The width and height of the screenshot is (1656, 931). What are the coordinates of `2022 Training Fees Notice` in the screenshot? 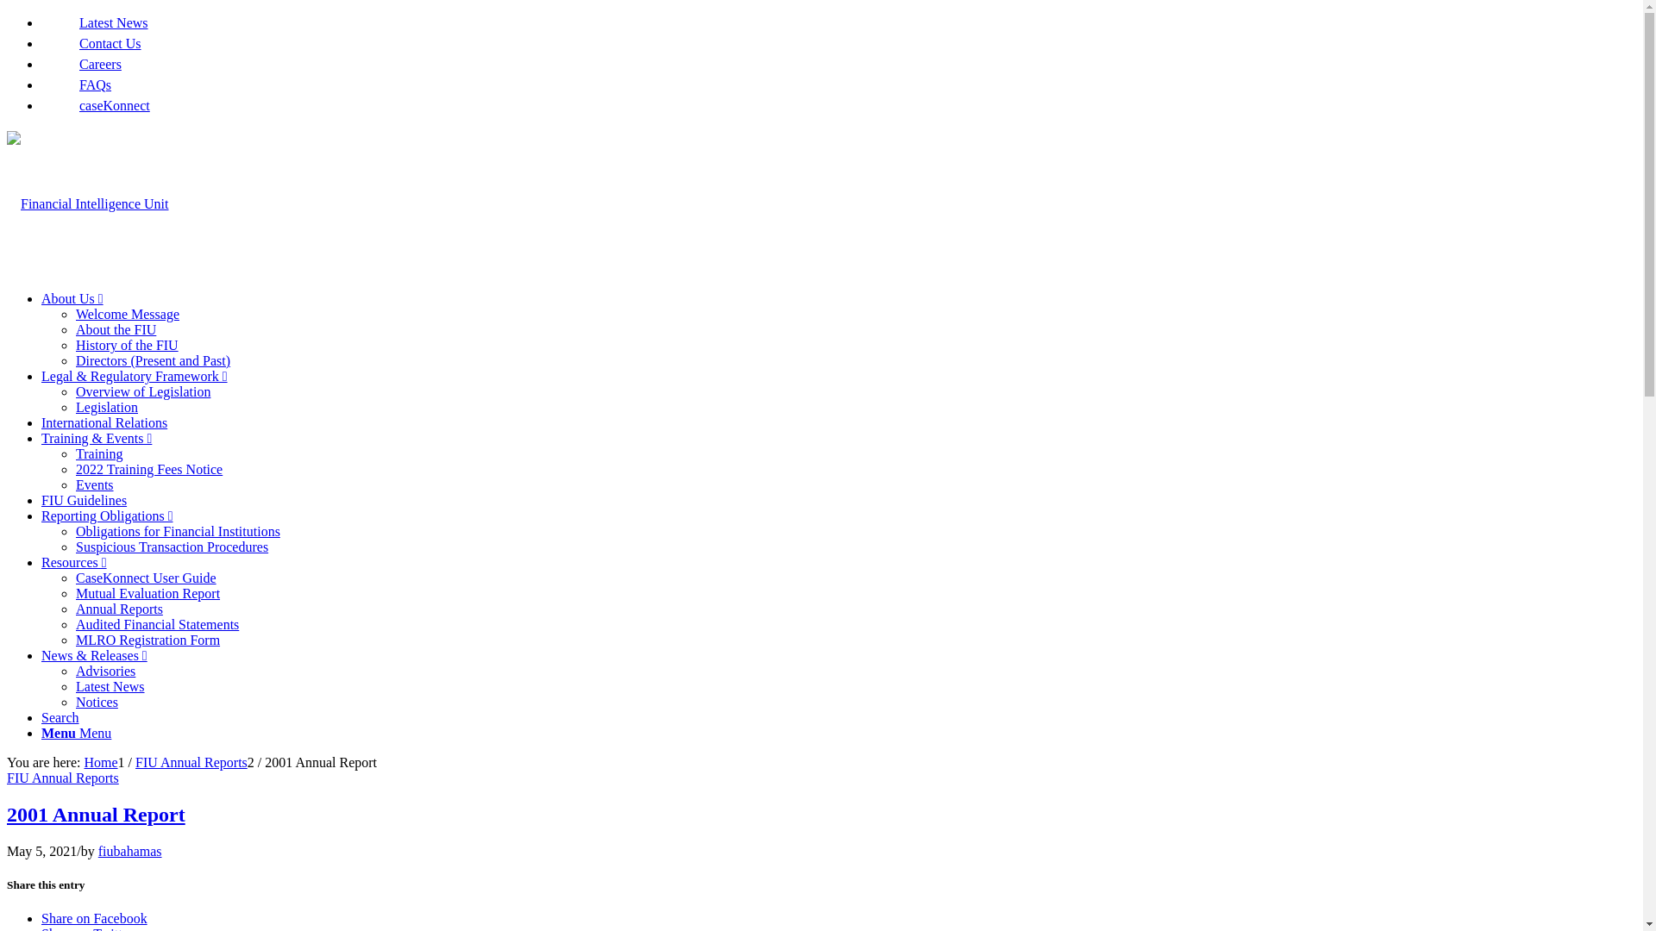 It's located at (149, 469).